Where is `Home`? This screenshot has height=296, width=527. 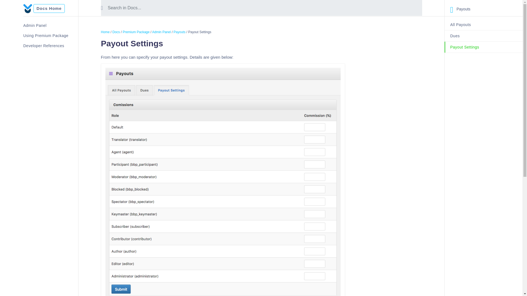 Home is located at coordinates (105, 32).